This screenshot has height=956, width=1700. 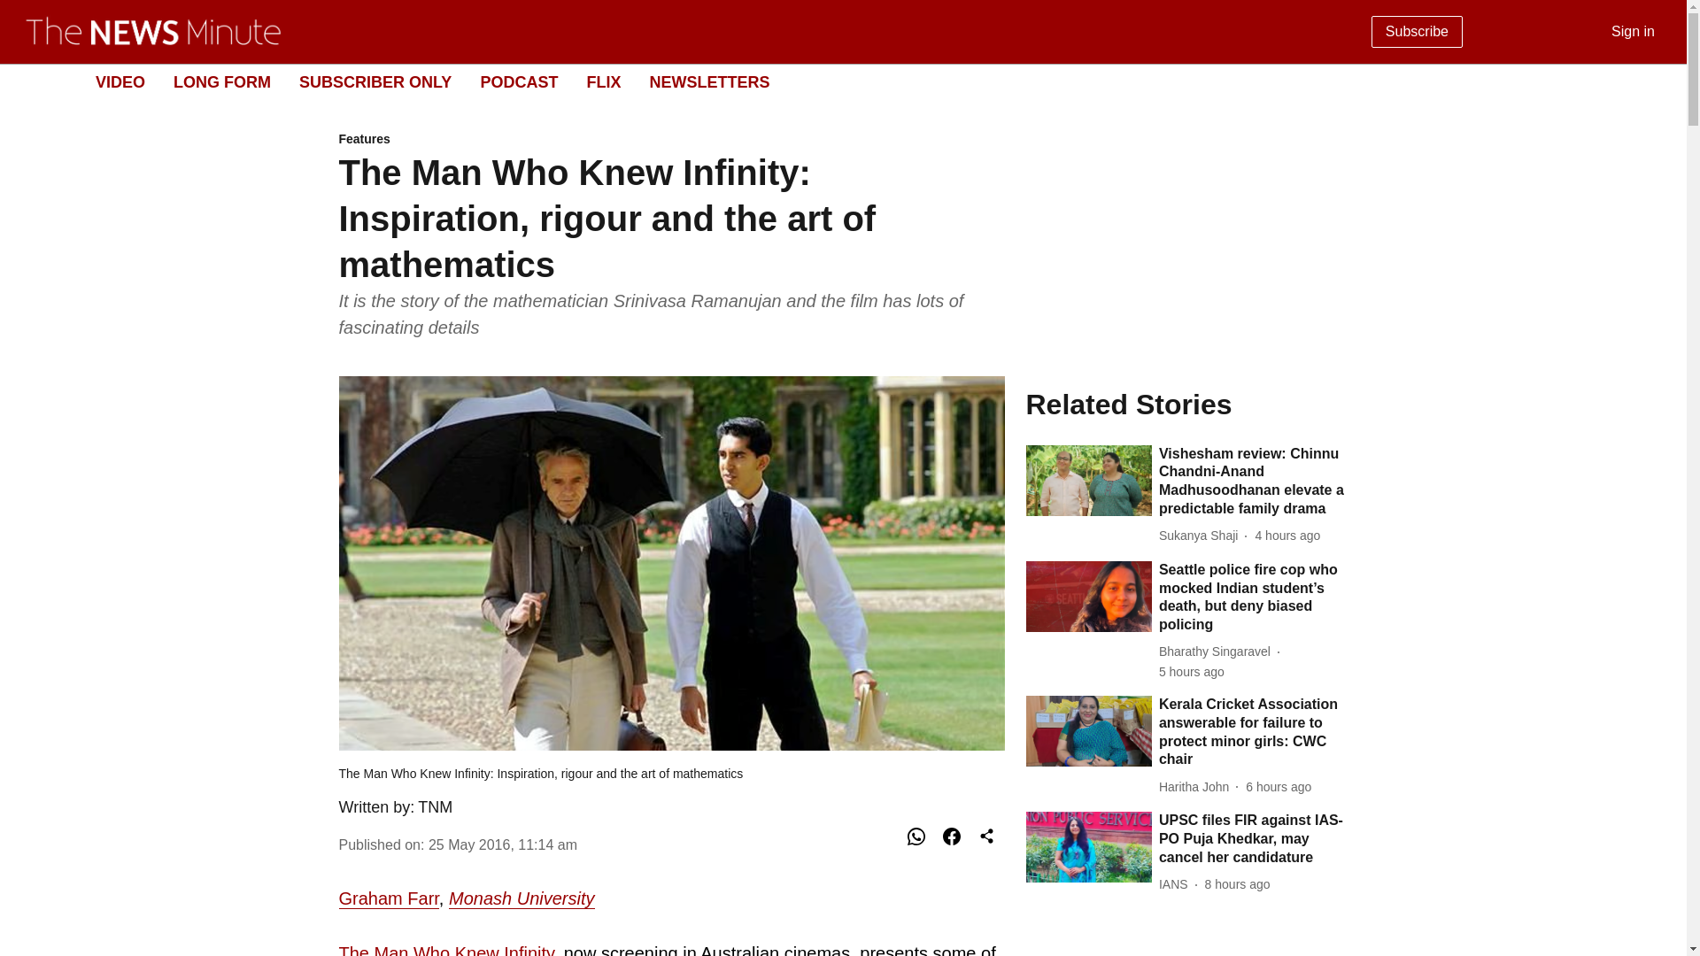 I want to click on Dark Mode, so click(x=1652, y=81).